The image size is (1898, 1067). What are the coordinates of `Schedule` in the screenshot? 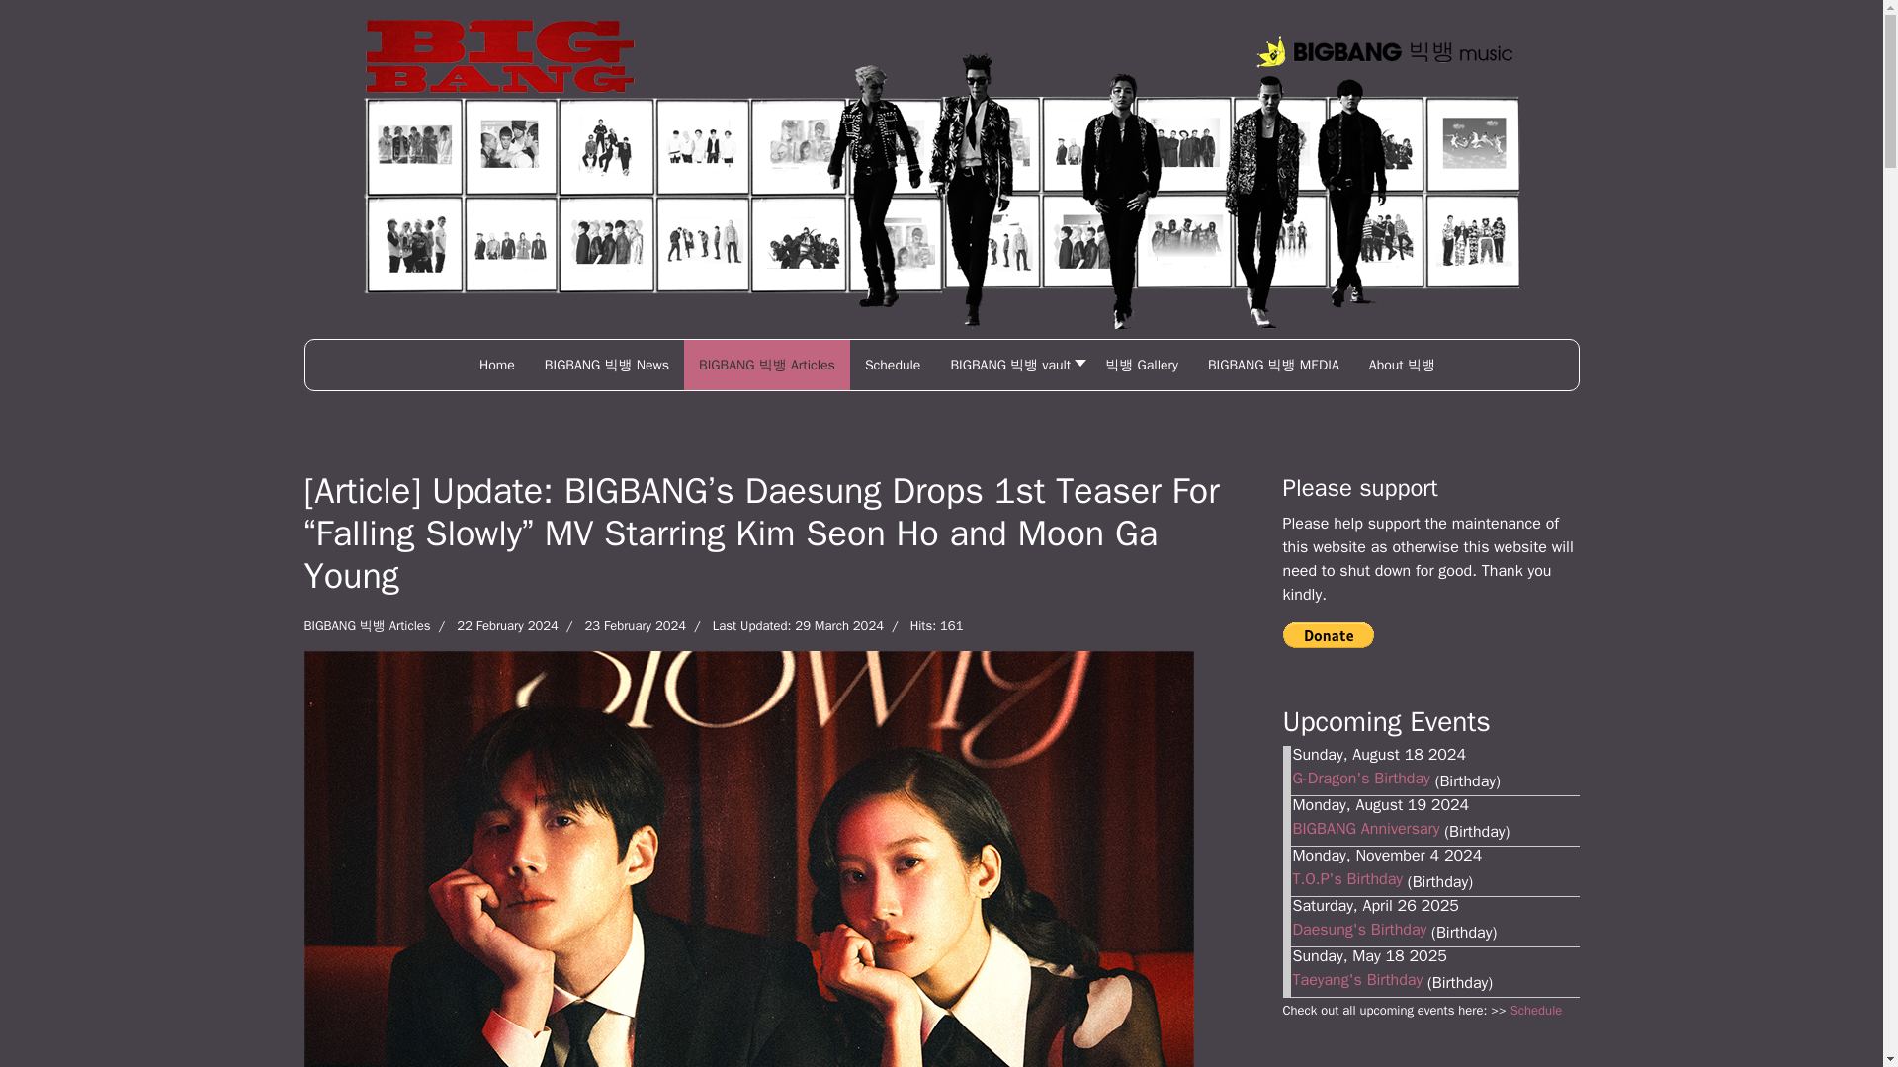 It's located at (893, 366).